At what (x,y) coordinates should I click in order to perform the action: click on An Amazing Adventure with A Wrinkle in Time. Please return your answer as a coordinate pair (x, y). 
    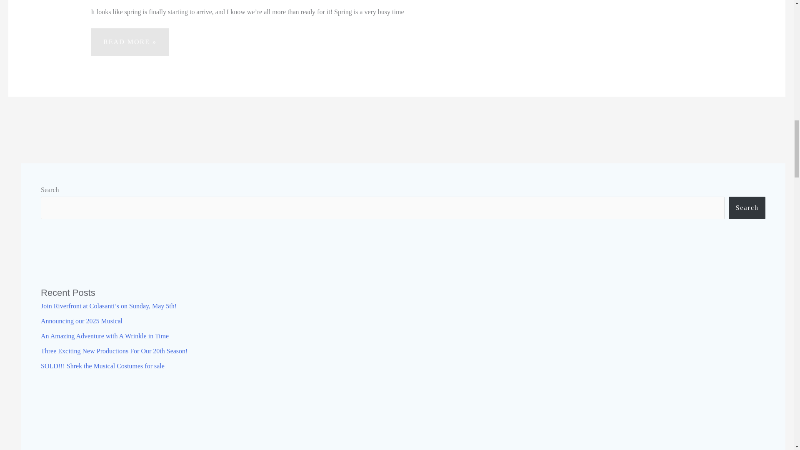
    Looking at the image, I should click on (81, 321).